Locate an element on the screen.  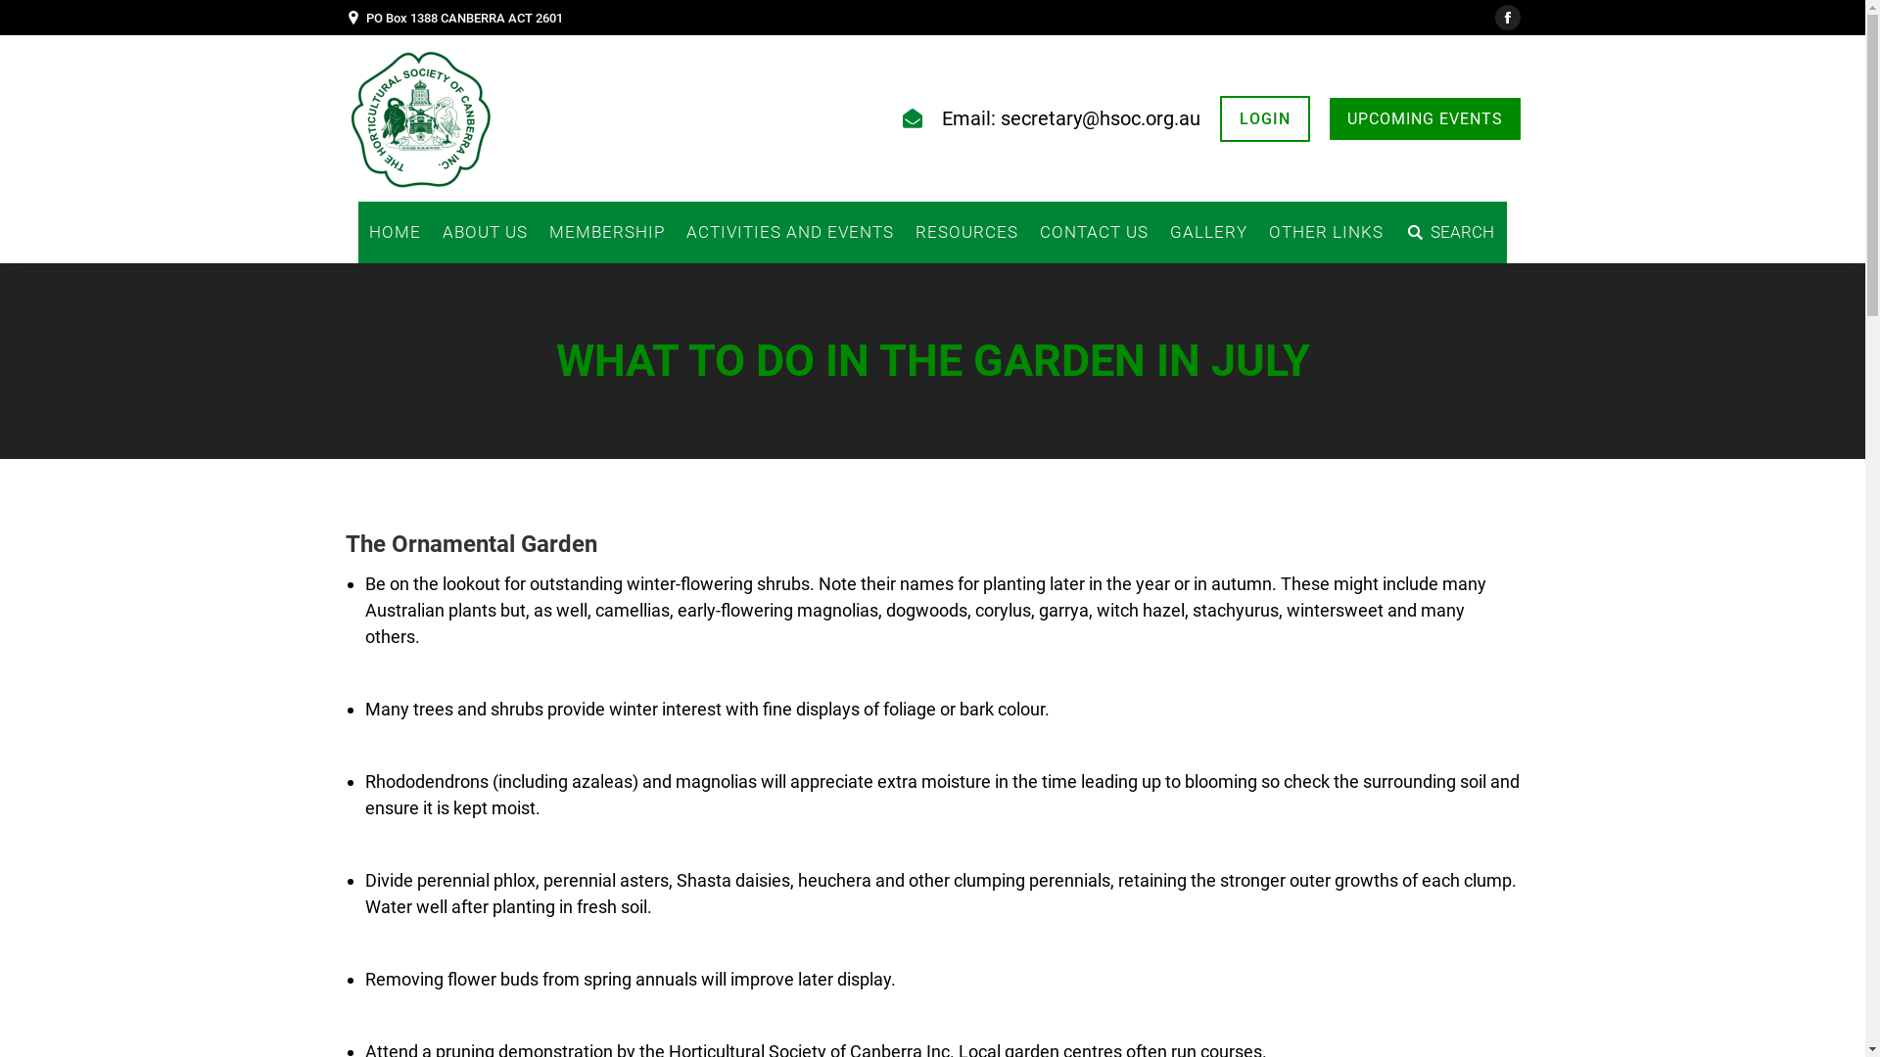
Go! is located at coordinates (28, 19).